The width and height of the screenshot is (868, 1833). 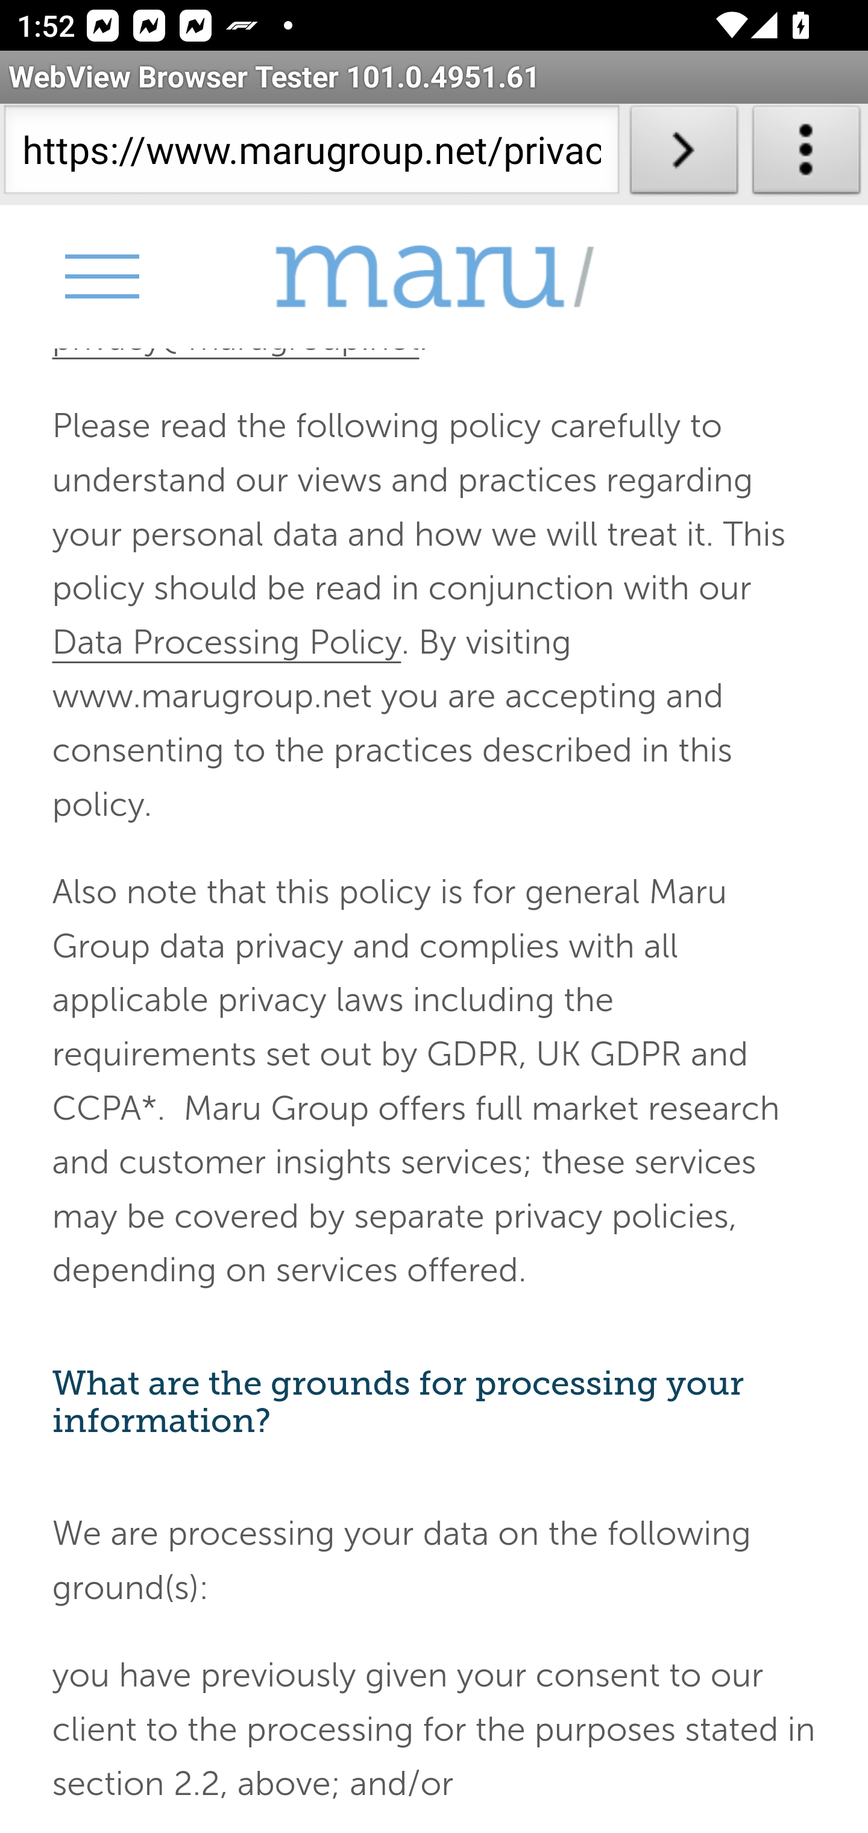 What do you see at coordinates (311, 154) in the screenshot?
I see `https://www.marugroup.net/privacy-policy` at bounding box center [311, 154].